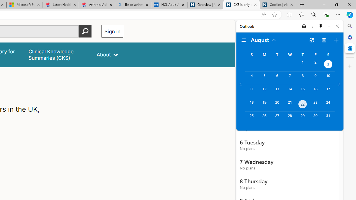 This screenshot has height=200, width=356. I want to click on Saturday, August 17, 2024. , so click(328, 91).